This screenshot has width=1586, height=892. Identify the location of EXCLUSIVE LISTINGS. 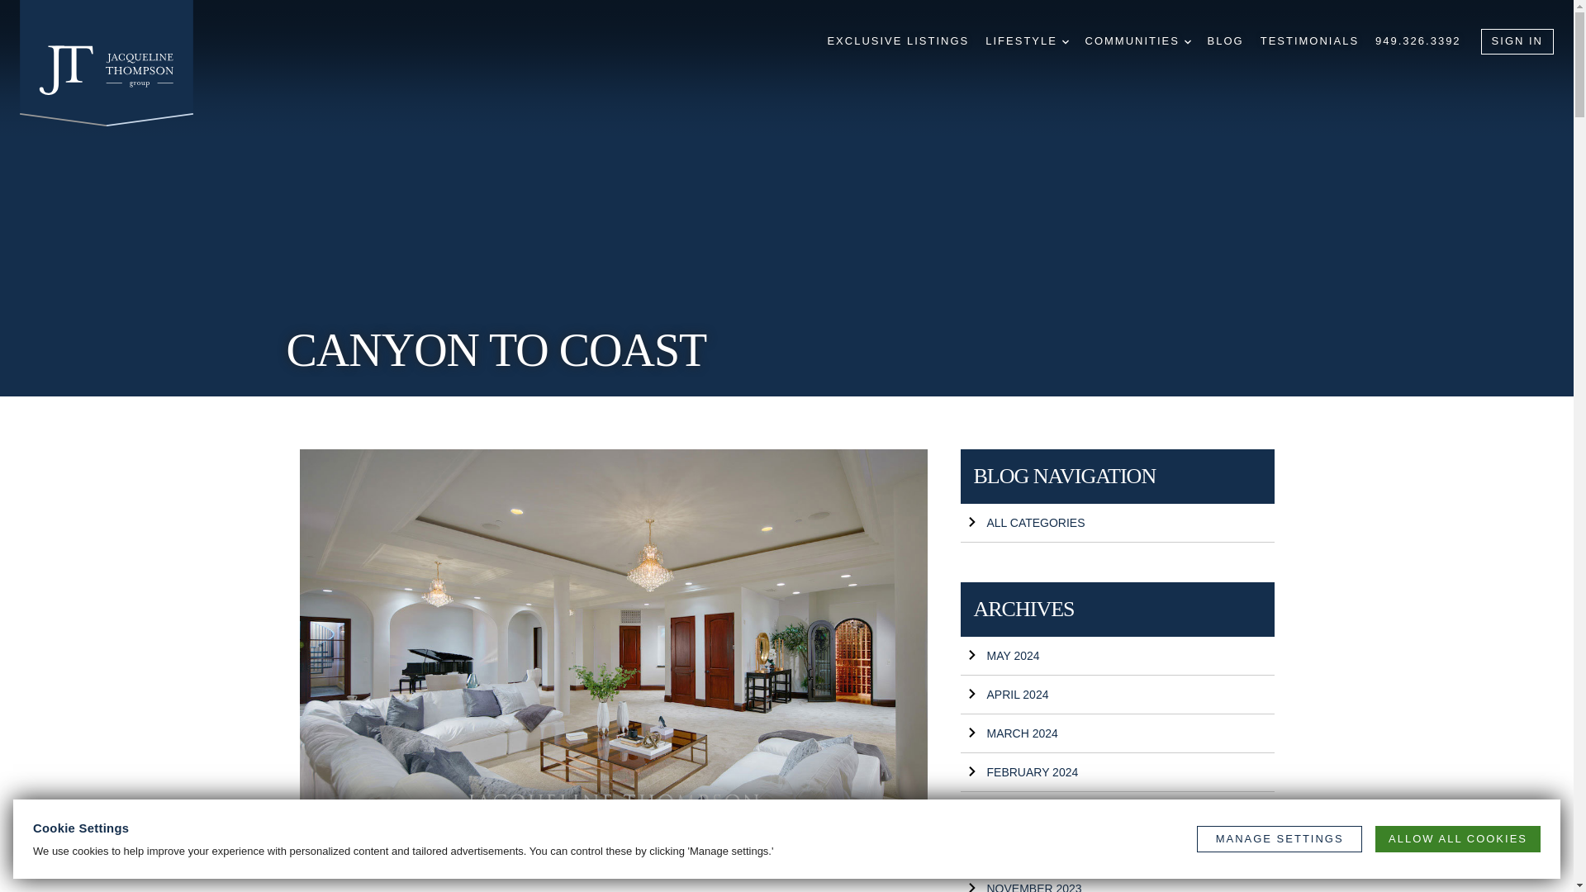
(897, 41).